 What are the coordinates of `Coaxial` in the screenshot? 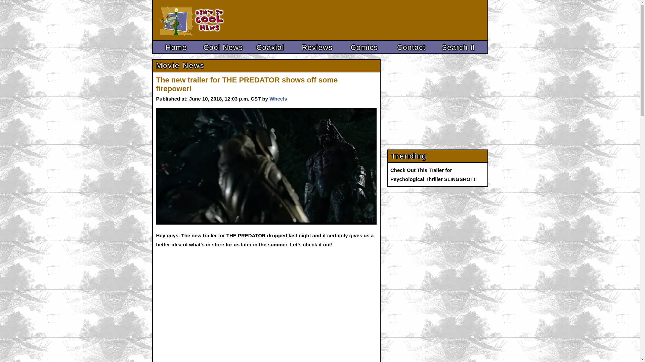 It's located at (270, 48).